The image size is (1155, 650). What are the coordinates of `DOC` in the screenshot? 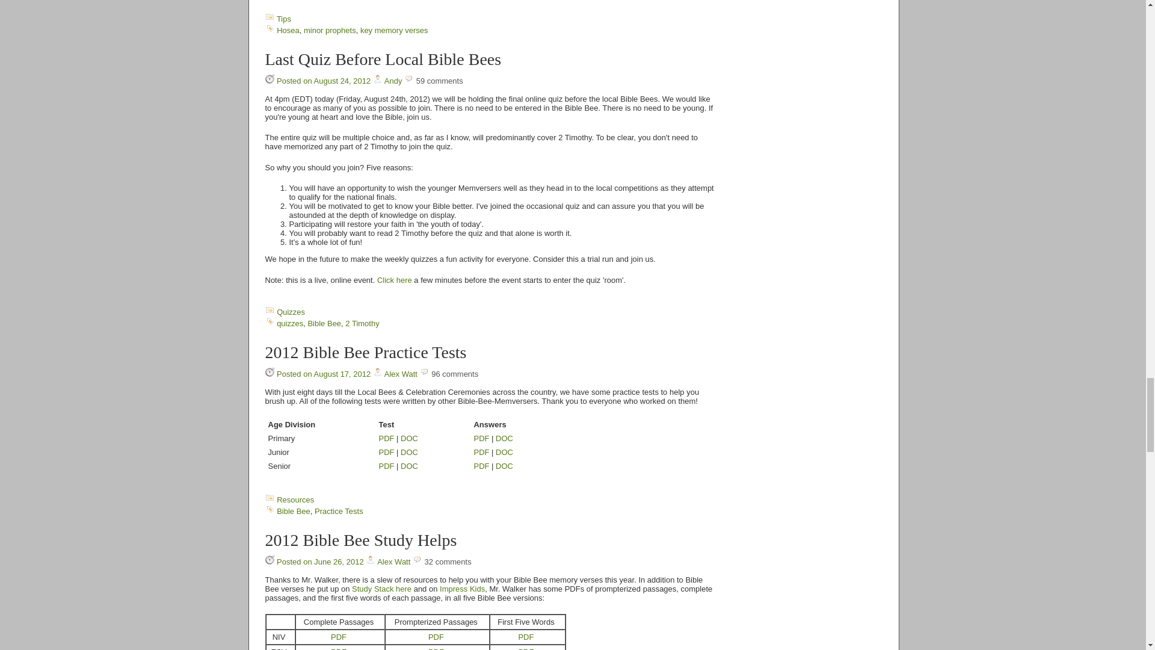 It's located at (409, 466).